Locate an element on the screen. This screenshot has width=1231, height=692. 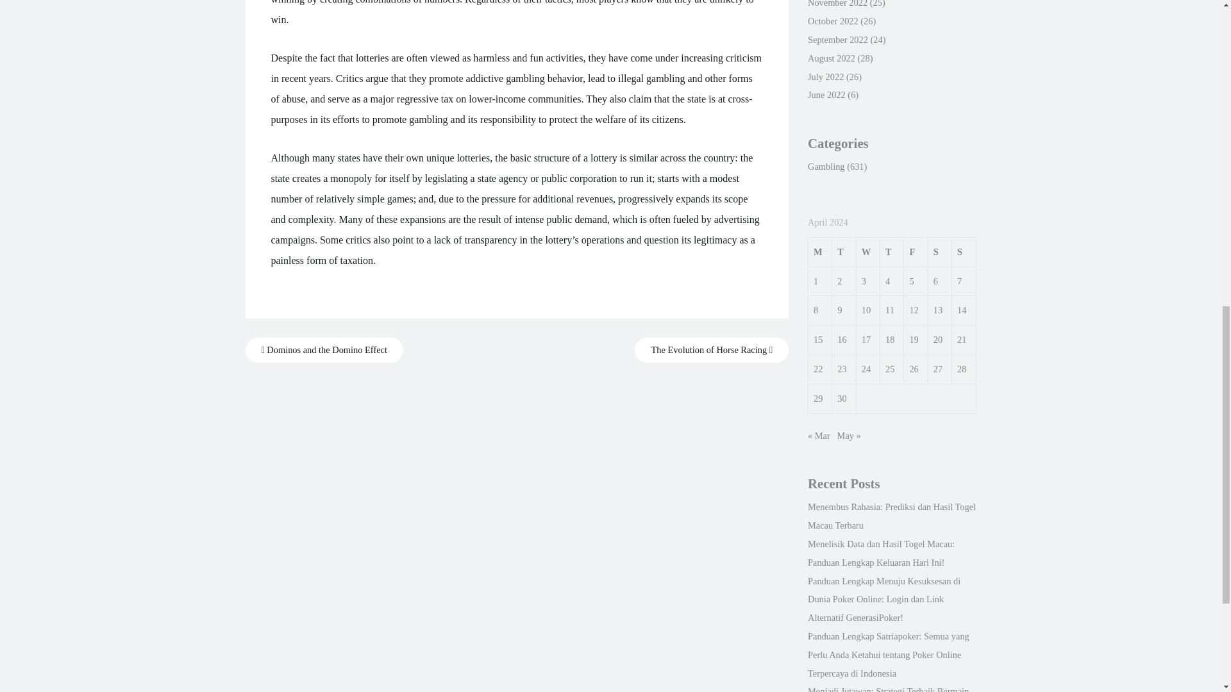
July 2022 is located at coordinates (825, 77).